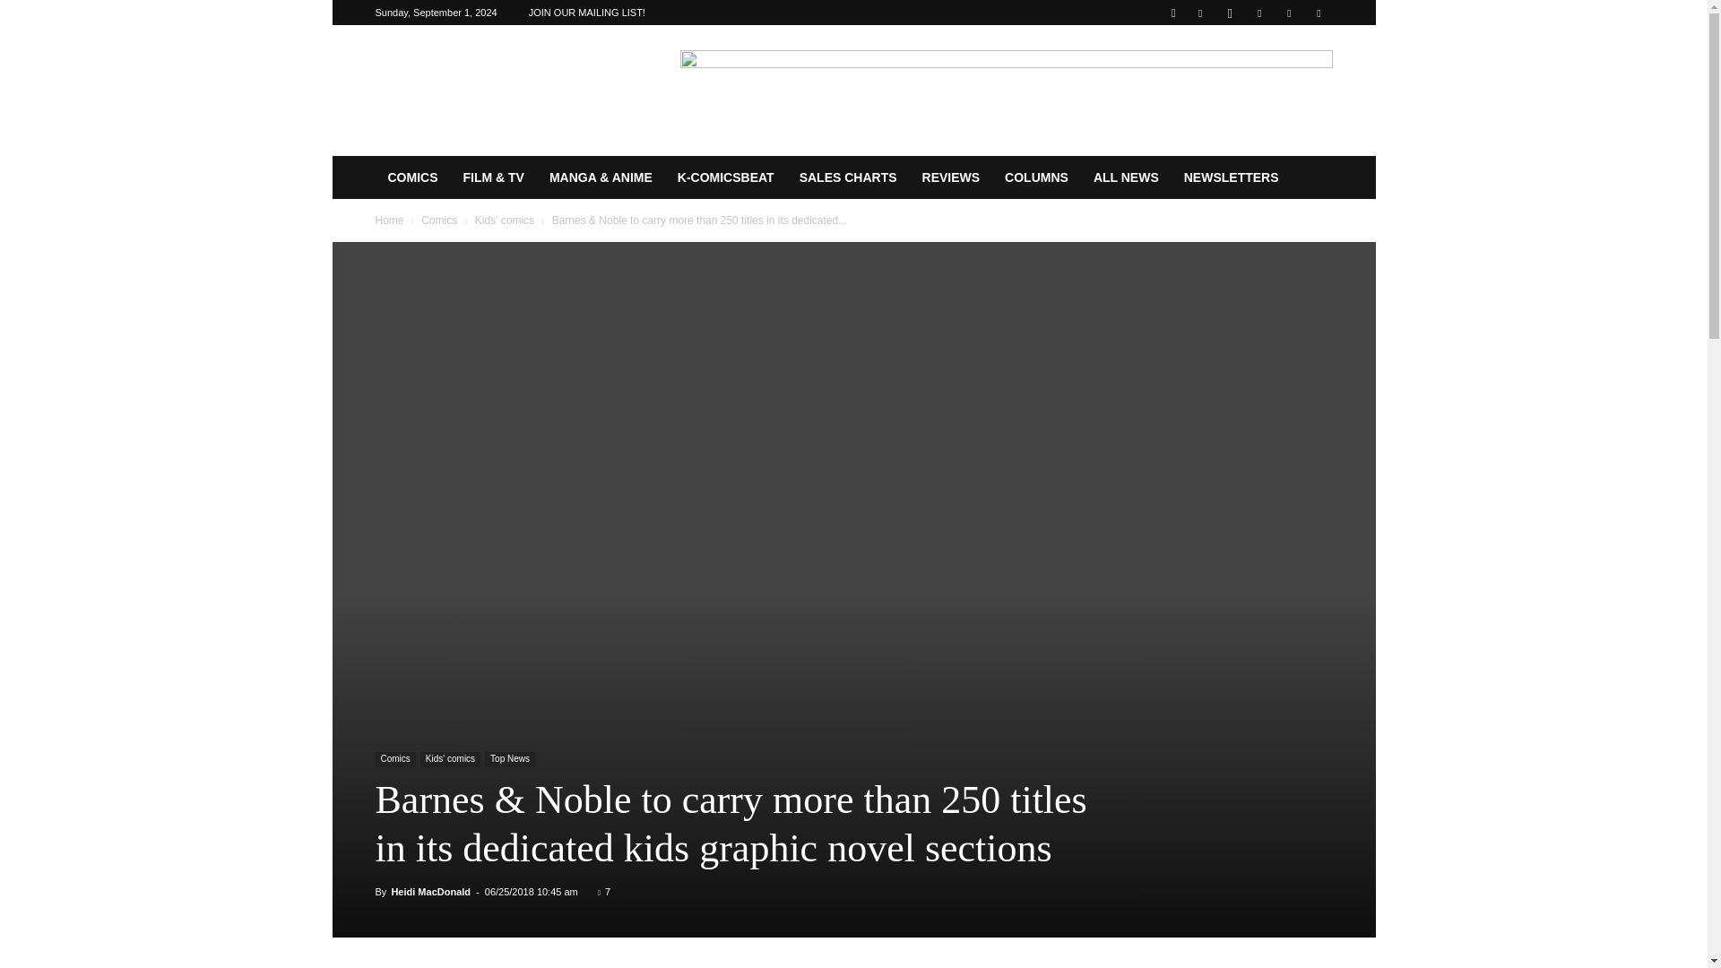 The width and height of the screenshot is (1721, 968). I want to click on REVIEWS, so click(951, 177).